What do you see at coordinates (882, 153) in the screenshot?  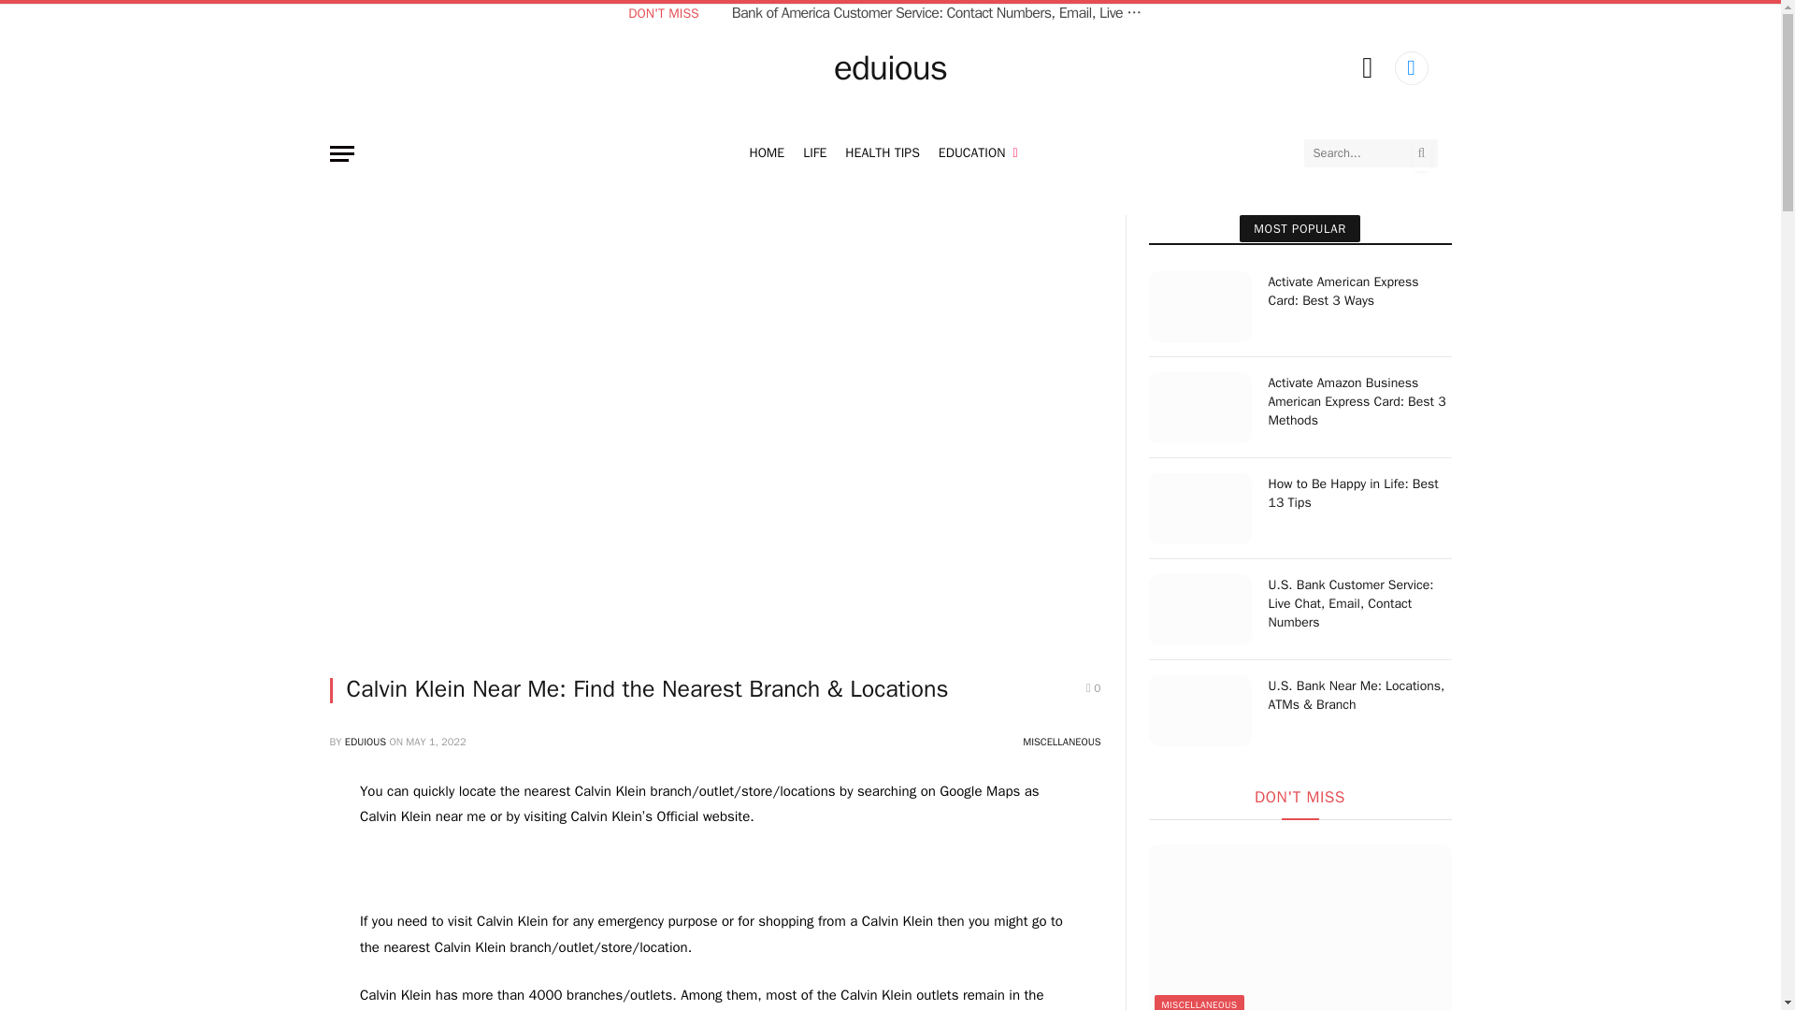 I see `HEALTH TIPS` at bounding box center [882, 153].